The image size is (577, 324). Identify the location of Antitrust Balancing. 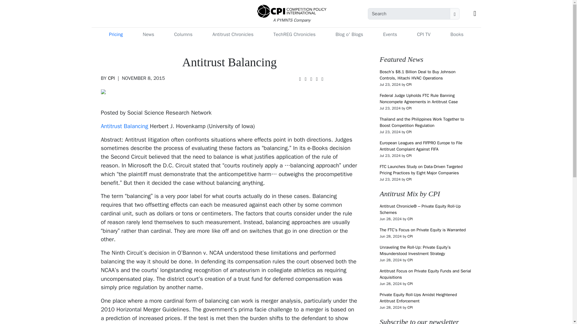
(124, 126).